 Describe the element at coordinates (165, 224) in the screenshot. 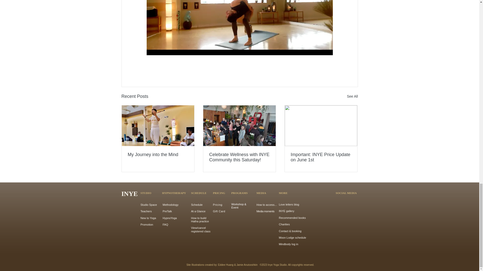

I see `FAQ` at that location.